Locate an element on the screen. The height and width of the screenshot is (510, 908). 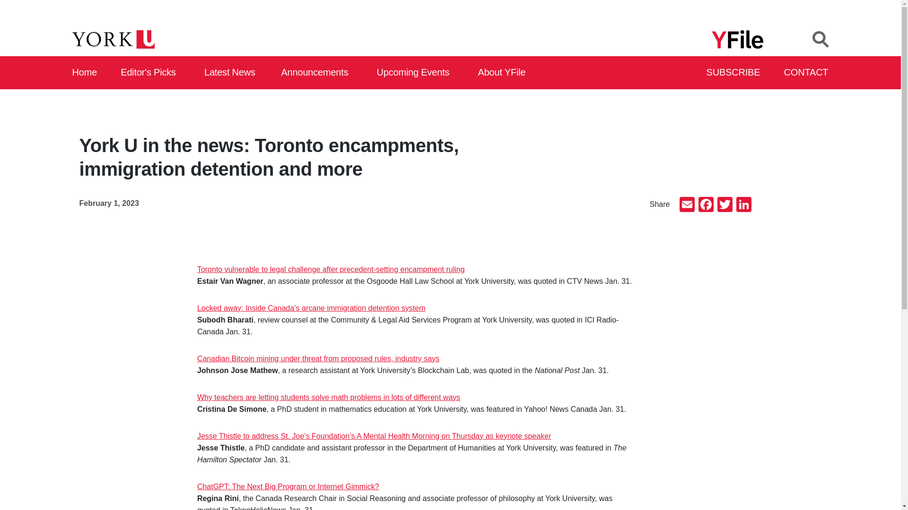
Home is located at coordinates (85, 73).